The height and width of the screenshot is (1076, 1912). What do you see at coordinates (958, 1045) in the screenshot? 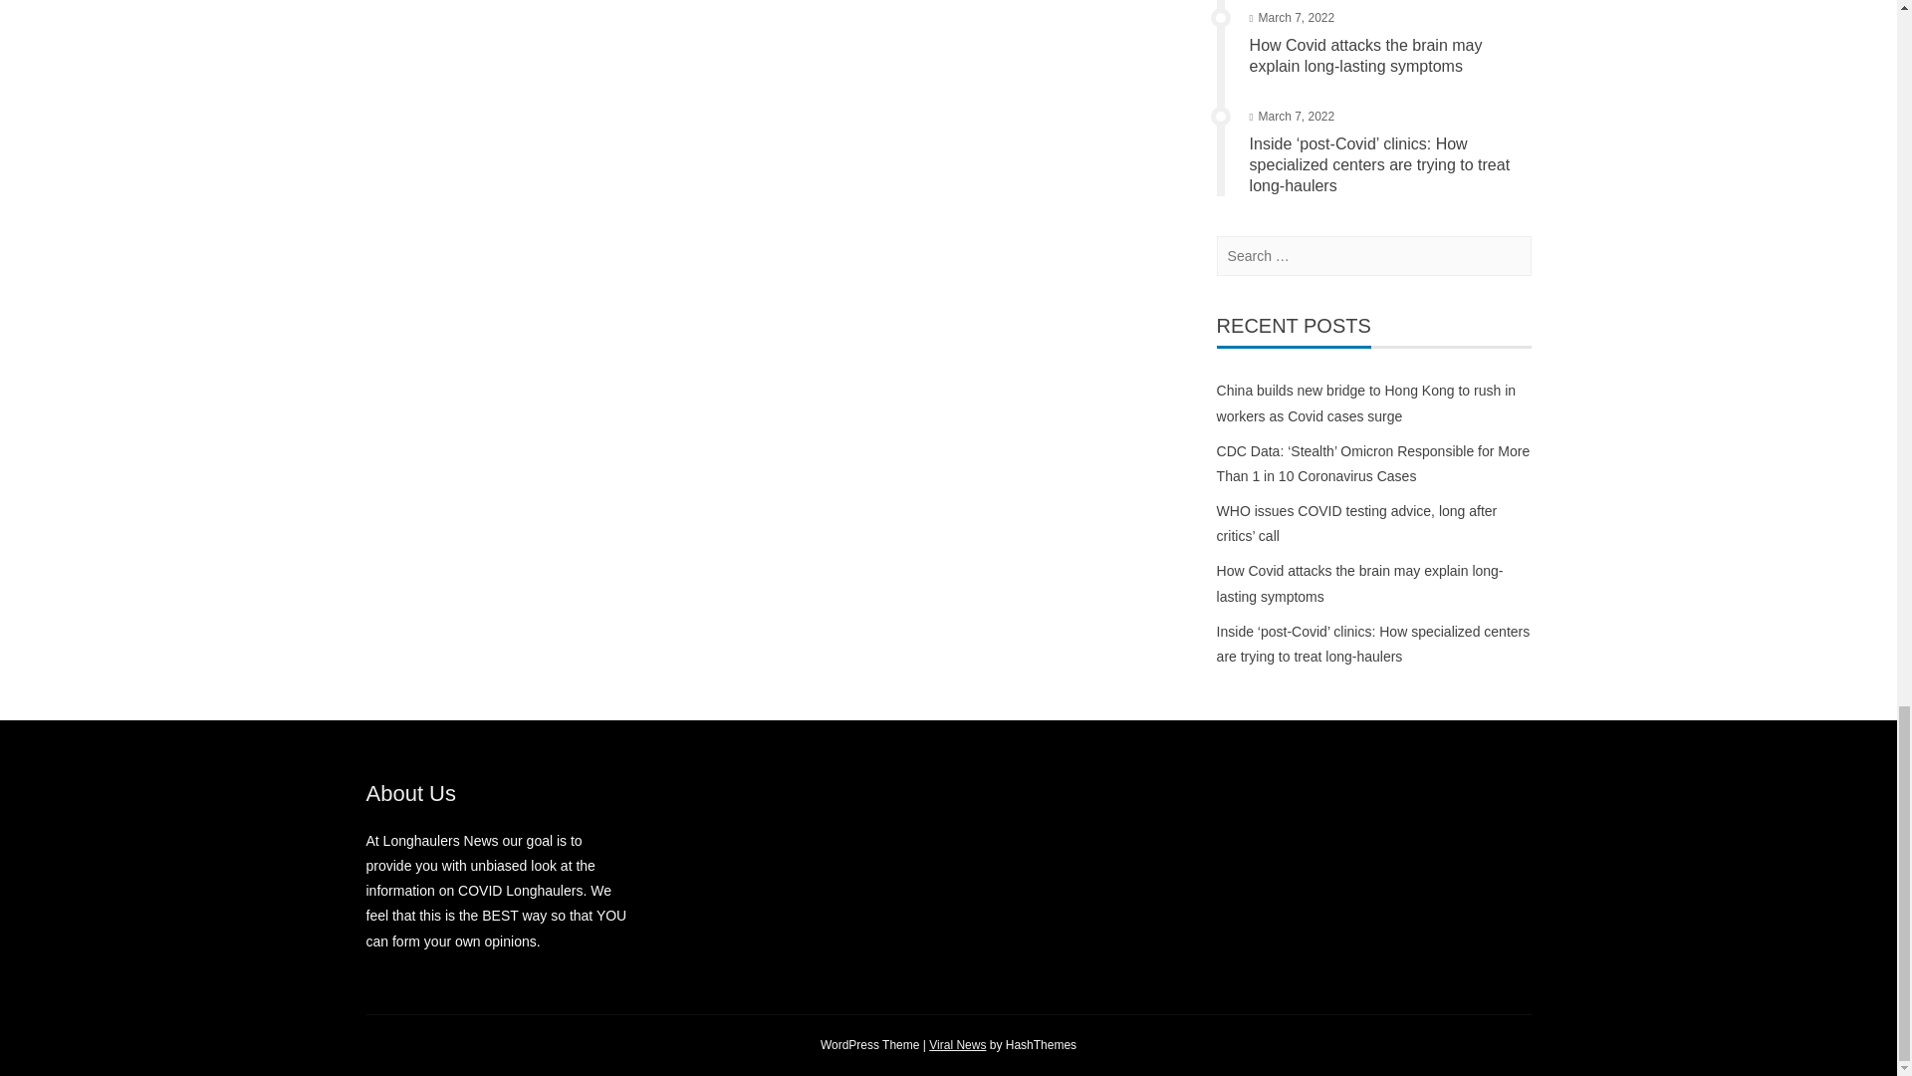
I see `Download Viral News` at bounding box center [958, 1045].